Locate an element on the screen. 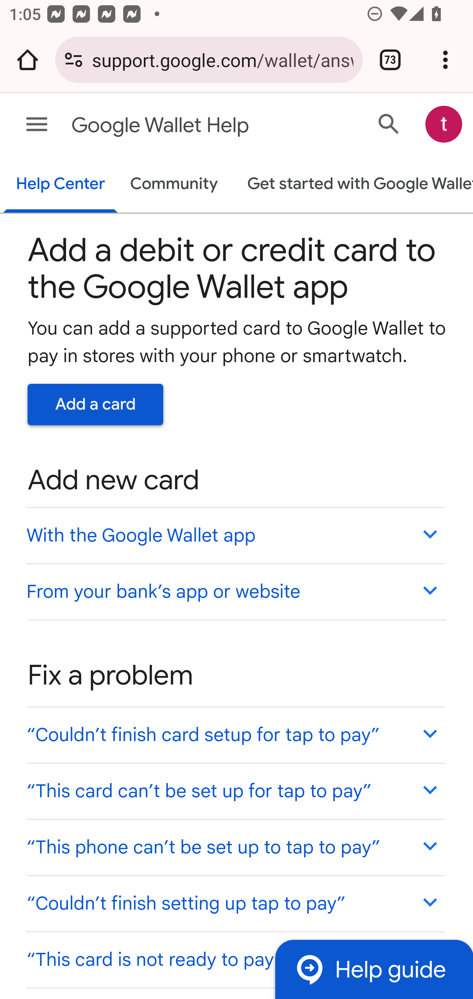  Customize and control Google Chrome is located at coordinates (445, 60).